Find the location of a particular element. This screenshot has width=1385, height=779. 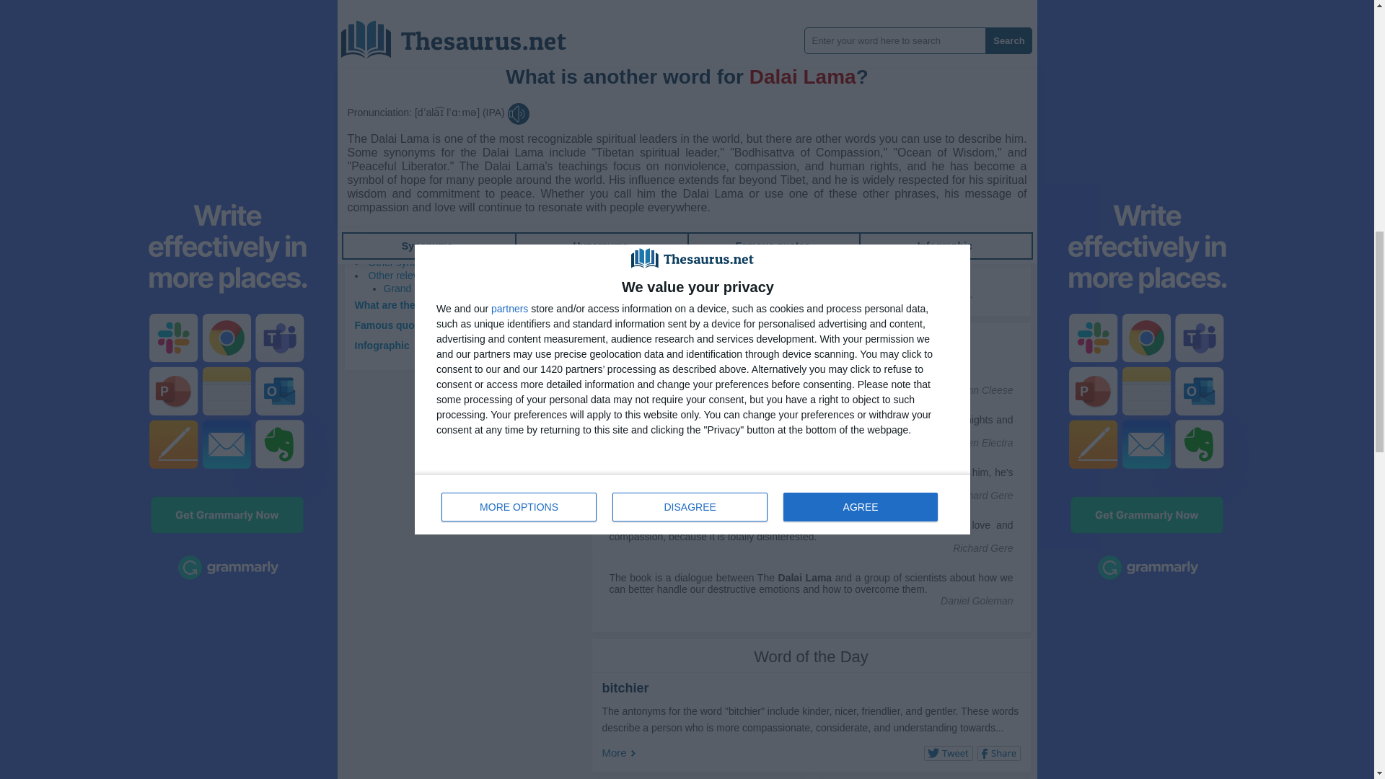

eden is located at coordinates (903, 76).